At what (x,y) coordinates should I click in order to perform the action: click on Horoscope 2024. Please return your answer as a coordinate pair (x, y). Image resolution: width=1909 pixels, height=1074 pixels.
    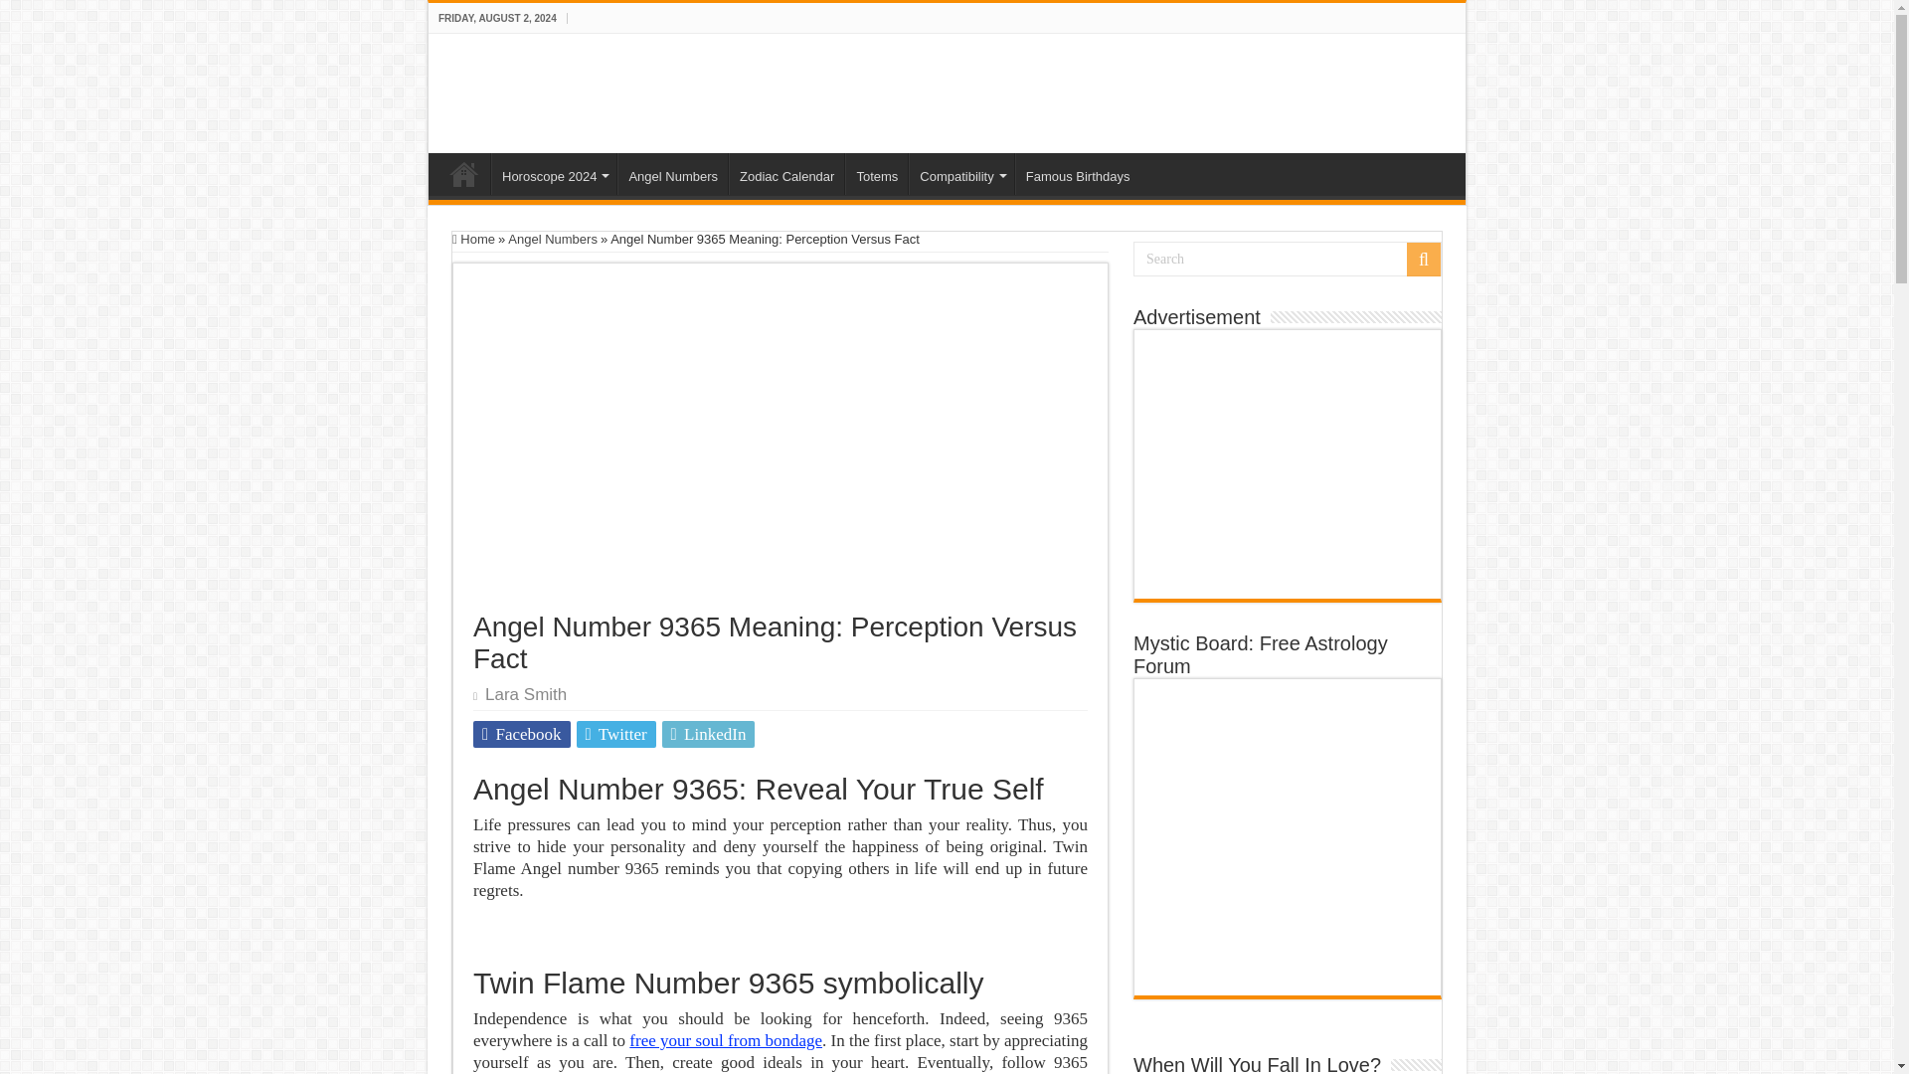
    Looking at the image, I should click on (553, 173).